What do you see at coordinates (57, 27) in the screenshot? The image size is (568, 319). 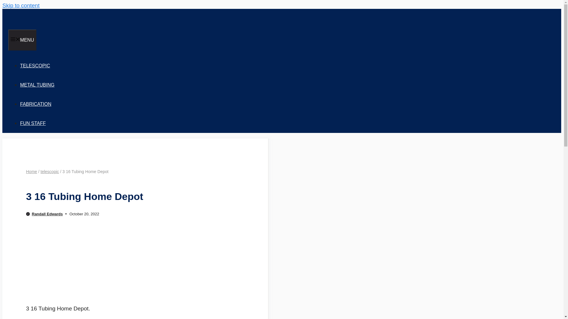 I see `Telescopic Tube` at bounding box center [57, 27].